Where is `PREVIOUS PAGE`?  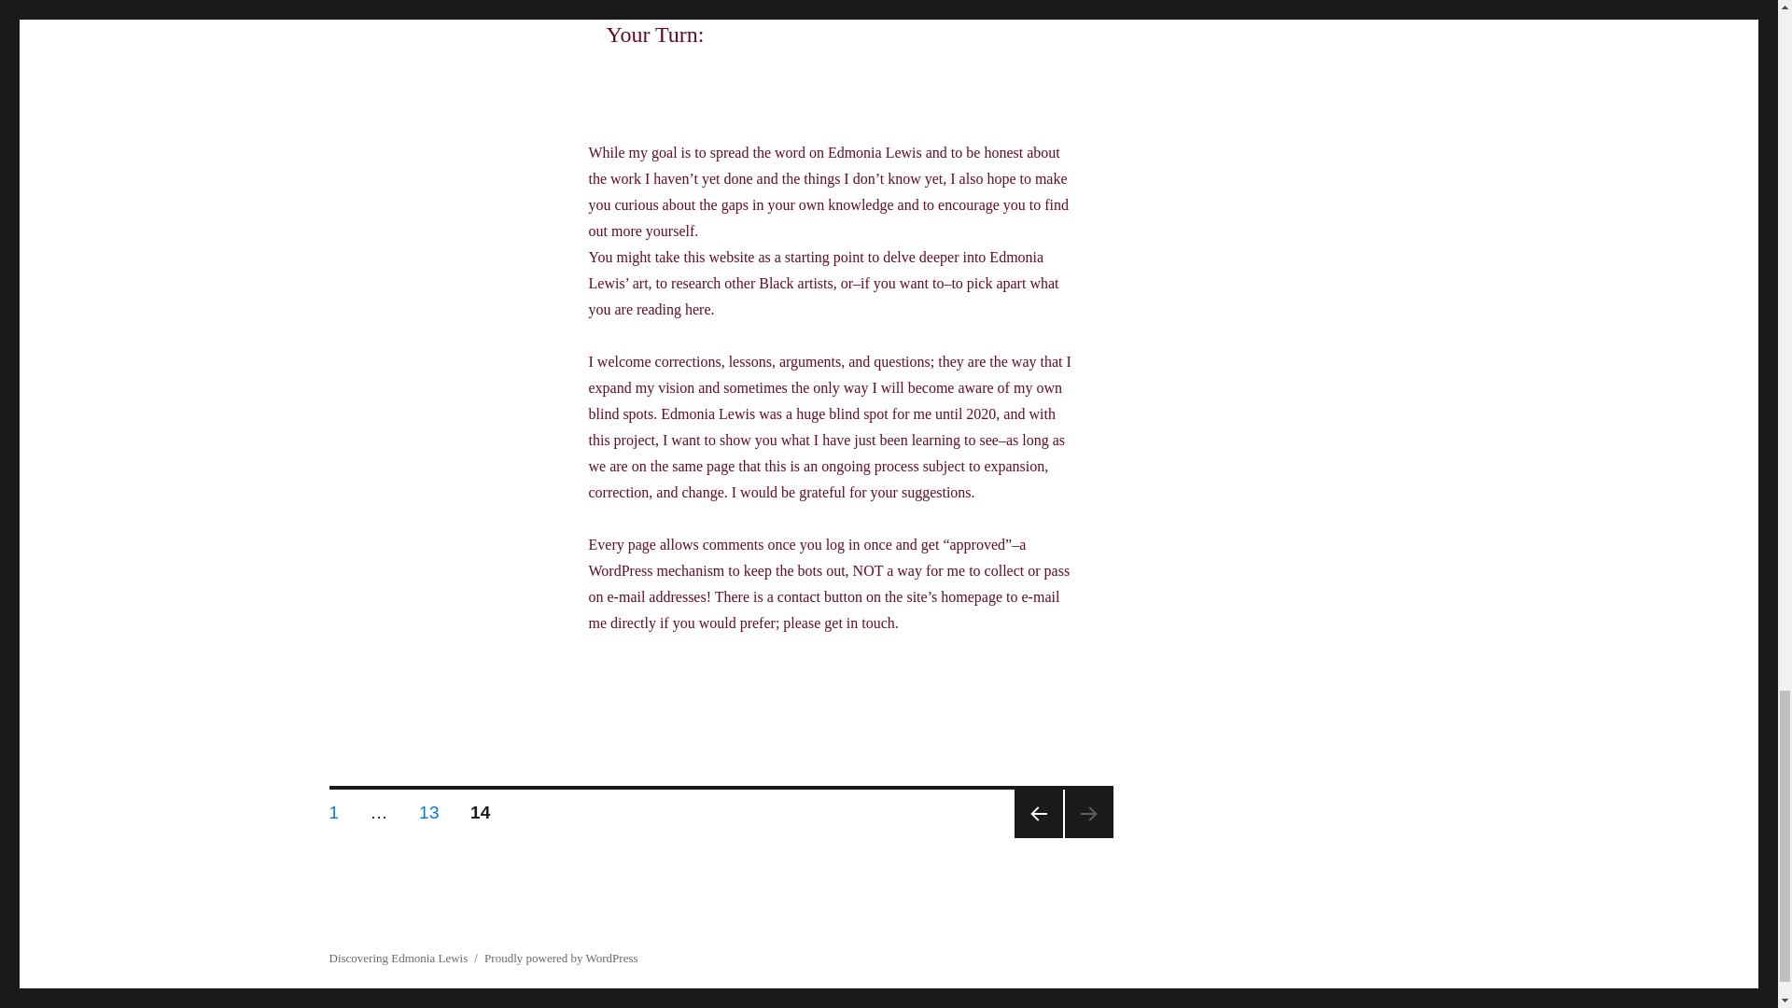
PREVIOUS PAGE is located at coordinates (334, 808).